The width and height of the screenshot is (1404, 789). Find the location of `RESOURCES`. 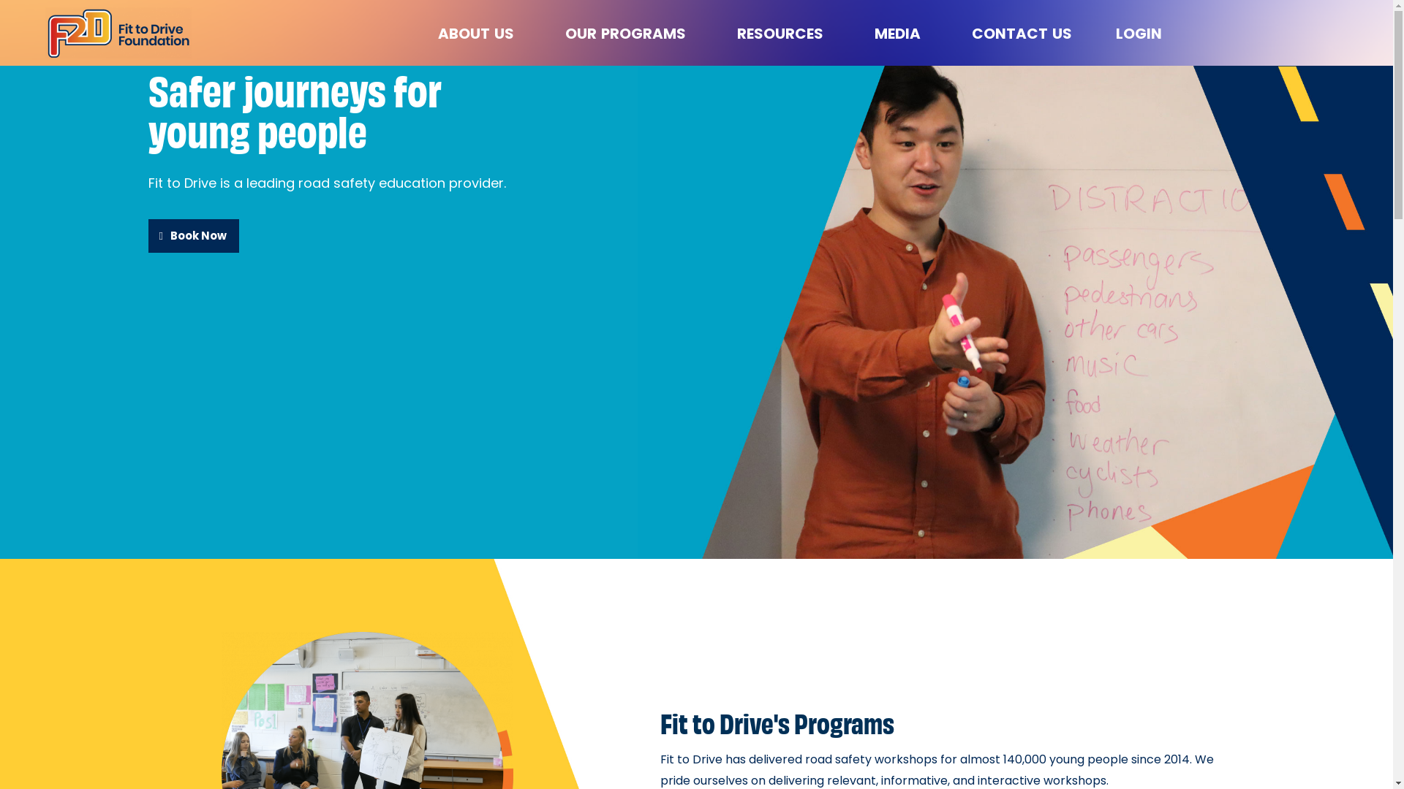

RESOURCES is located at coordinates (784, 34).